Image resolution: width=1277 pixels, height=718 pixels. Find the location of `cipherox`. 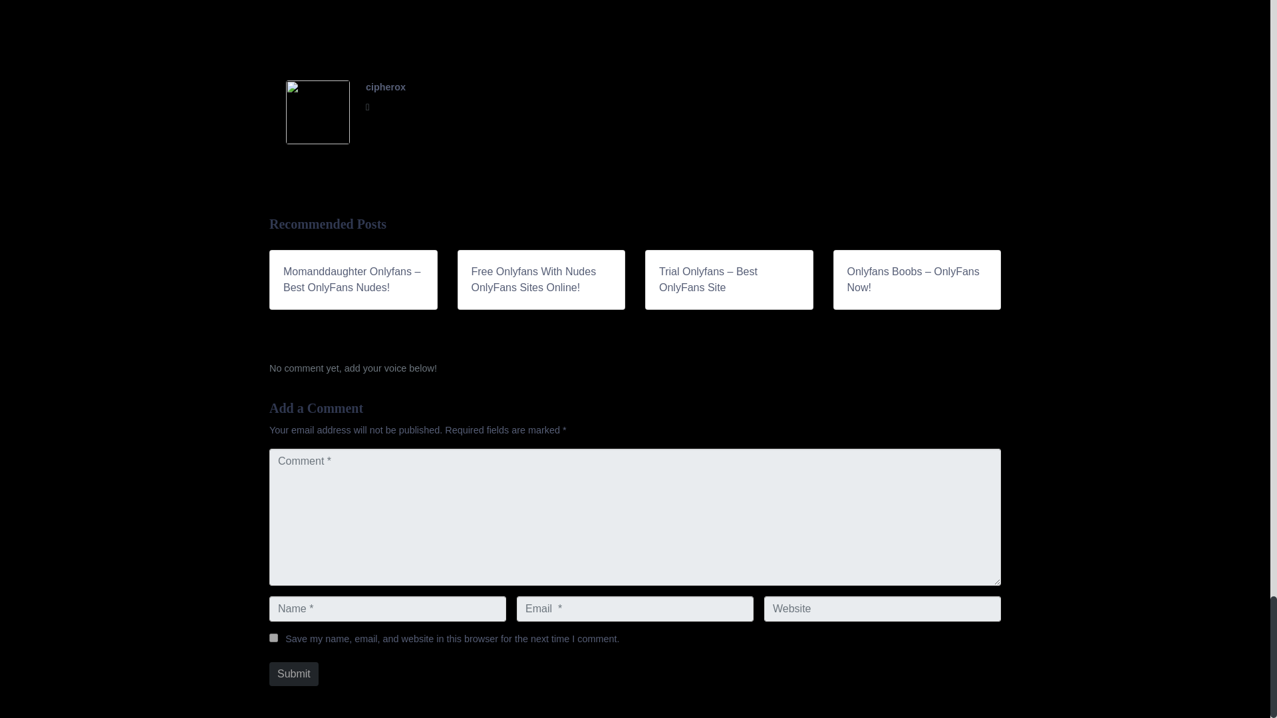

cipherox is located at coordinates (386, 87).